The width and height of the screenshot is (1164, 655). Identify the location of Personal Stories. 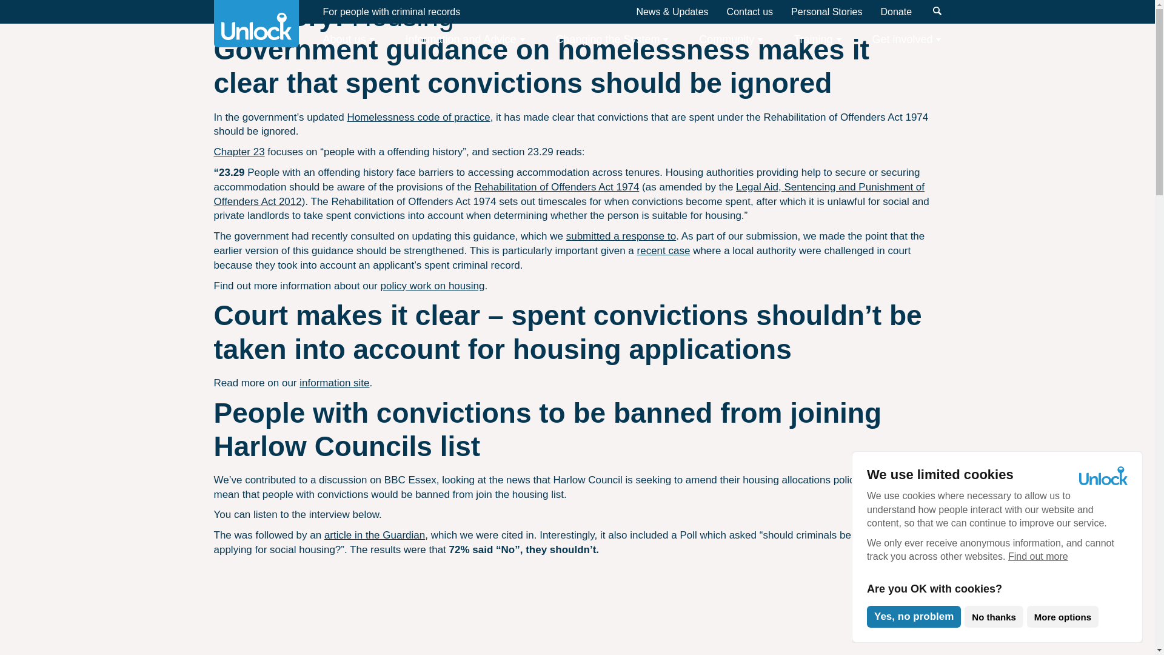
(827, 12).